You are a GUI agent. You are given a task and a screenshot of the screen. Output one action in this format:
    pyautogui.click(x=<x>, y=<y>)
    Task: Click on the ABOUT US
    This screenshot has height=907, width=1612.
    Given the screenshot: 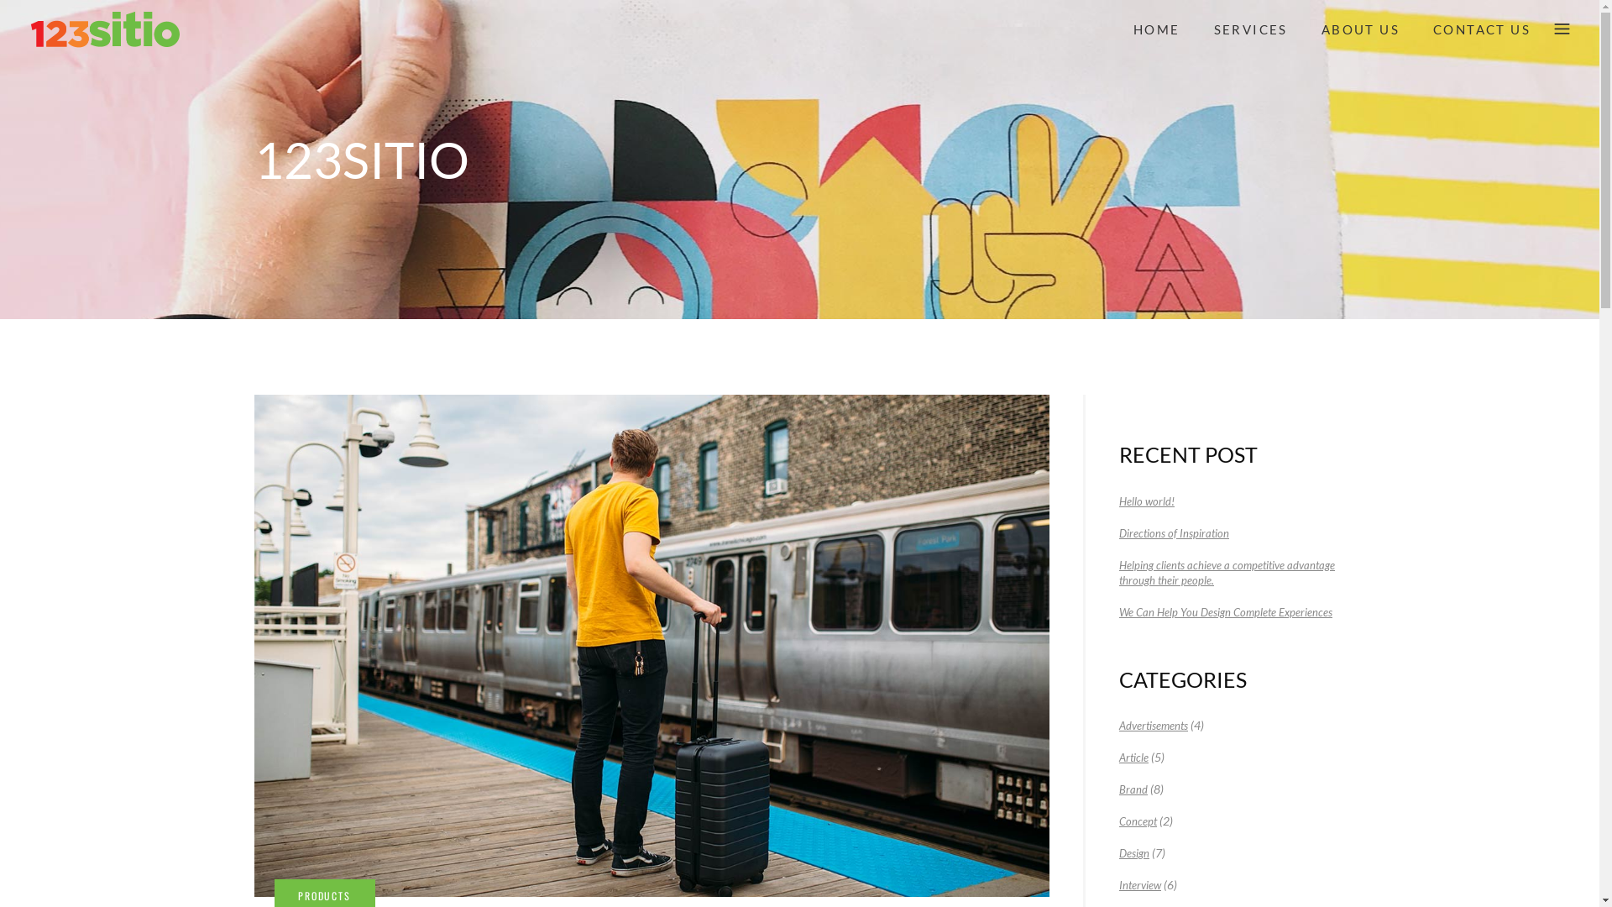 What is the action you would take?
    pyautogui.click(x=1360, y=29)
    